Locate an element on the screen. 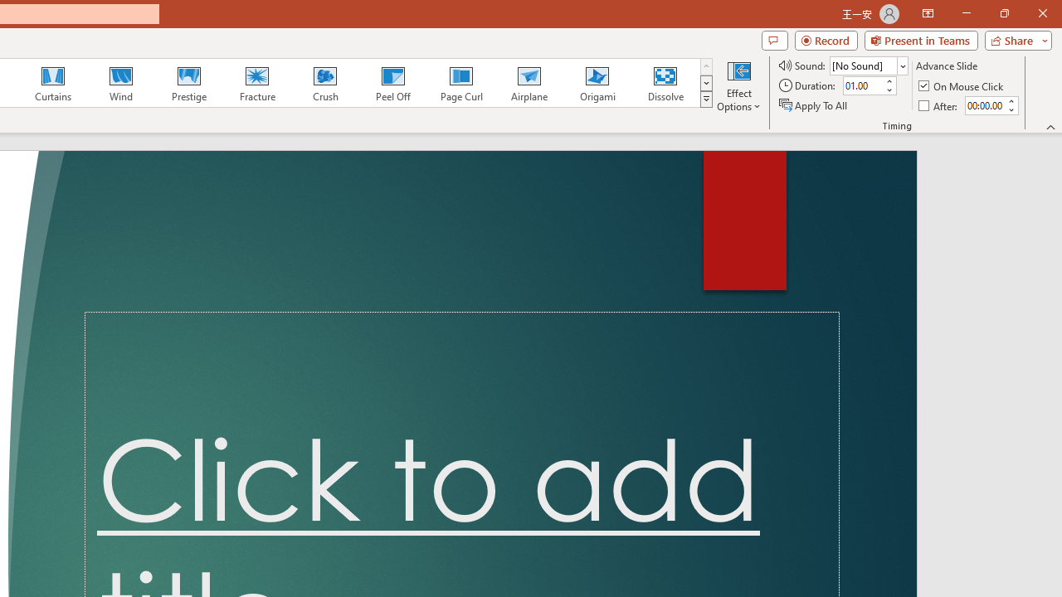 The height and width of the screenshot is (597, 1062). Droplet Loading Preview... is located at coordinates (297, 83).